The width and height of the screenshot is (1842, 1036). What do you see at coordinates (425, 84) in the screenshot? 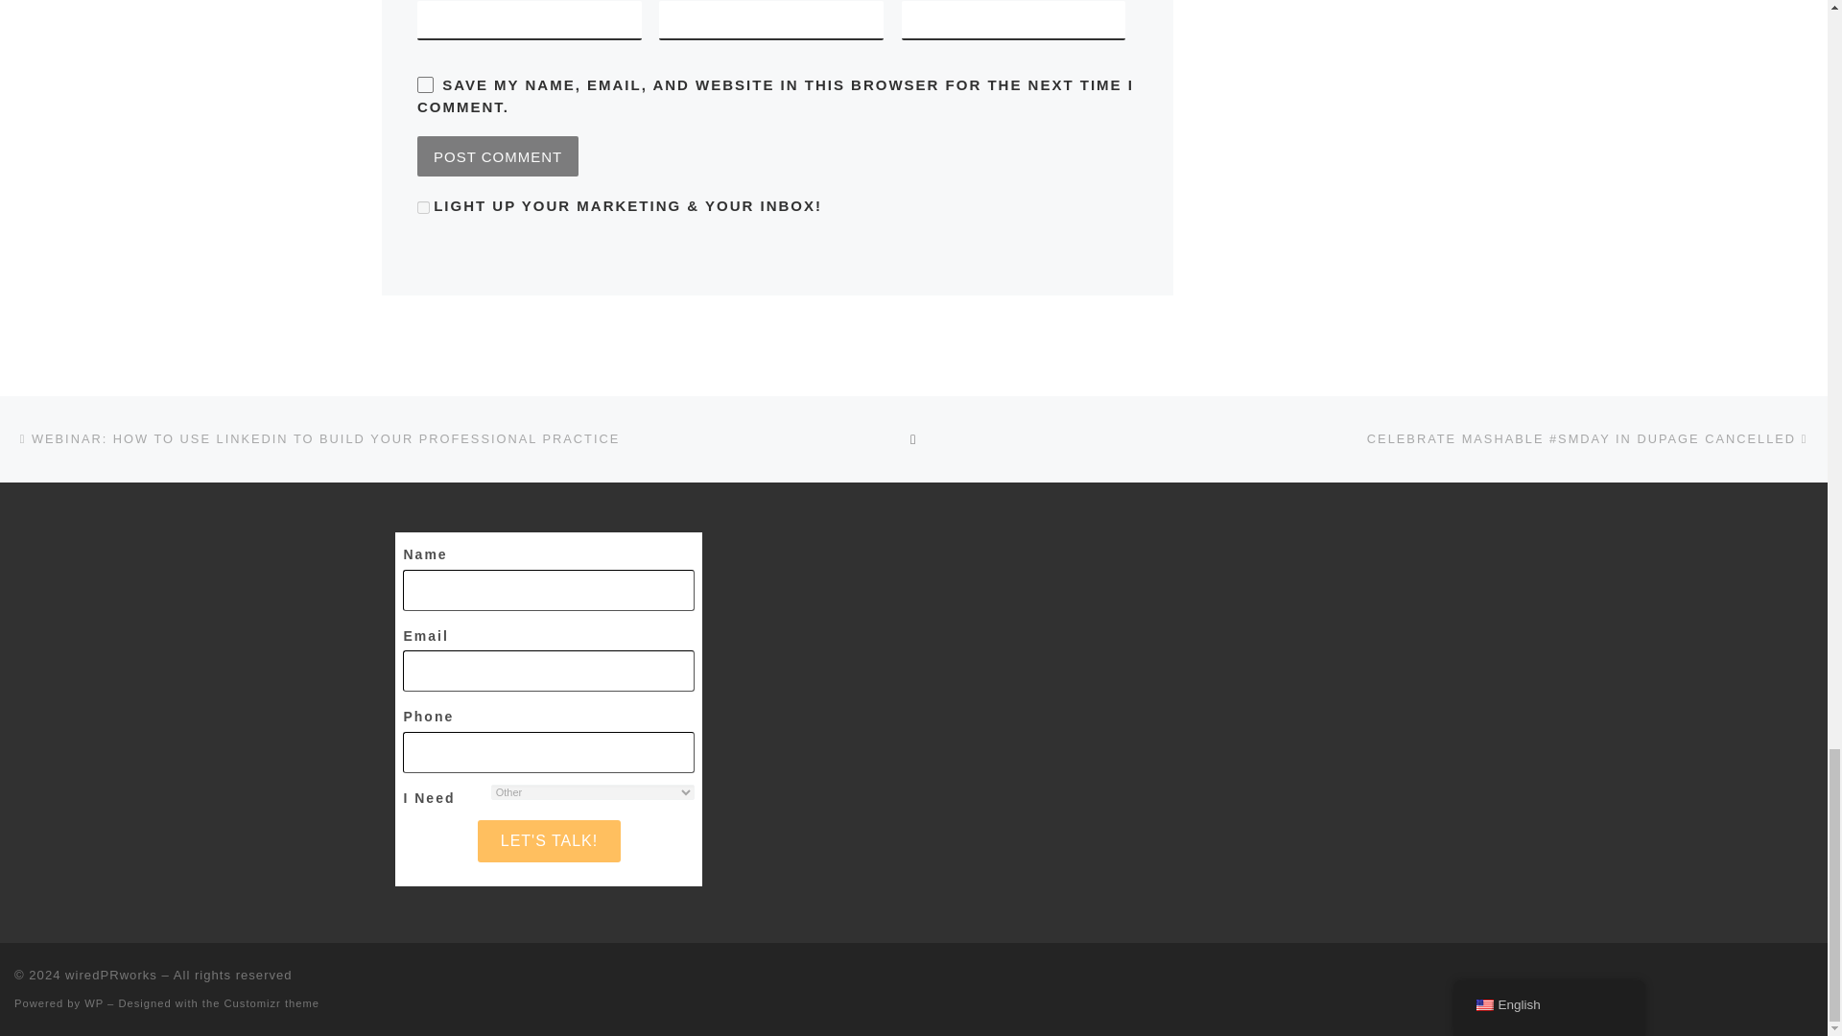
I see `yes` at bounding box center [425, 84].